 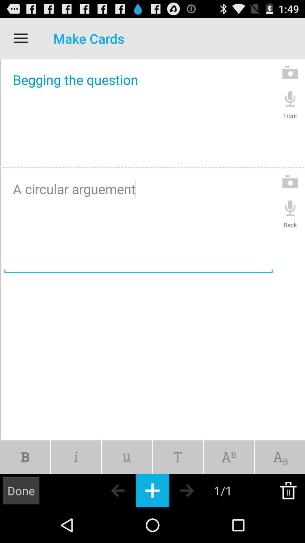 What do you see at coordinates (138, 113) in the screenshot?
I see `swipe until the begging the question` at bounding box center [138, 113].